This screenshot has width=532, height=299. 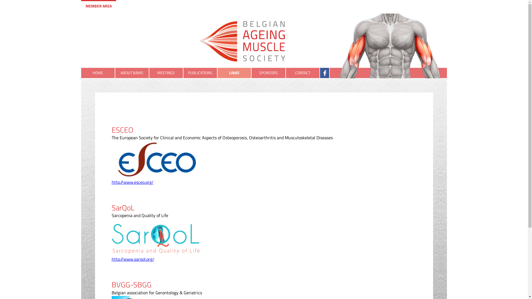 What do you see at coordinates (264, 293) in the screenshot?
I see `Belgian association for Gerontology & Geriatrics` at bounding box center [264, 293].